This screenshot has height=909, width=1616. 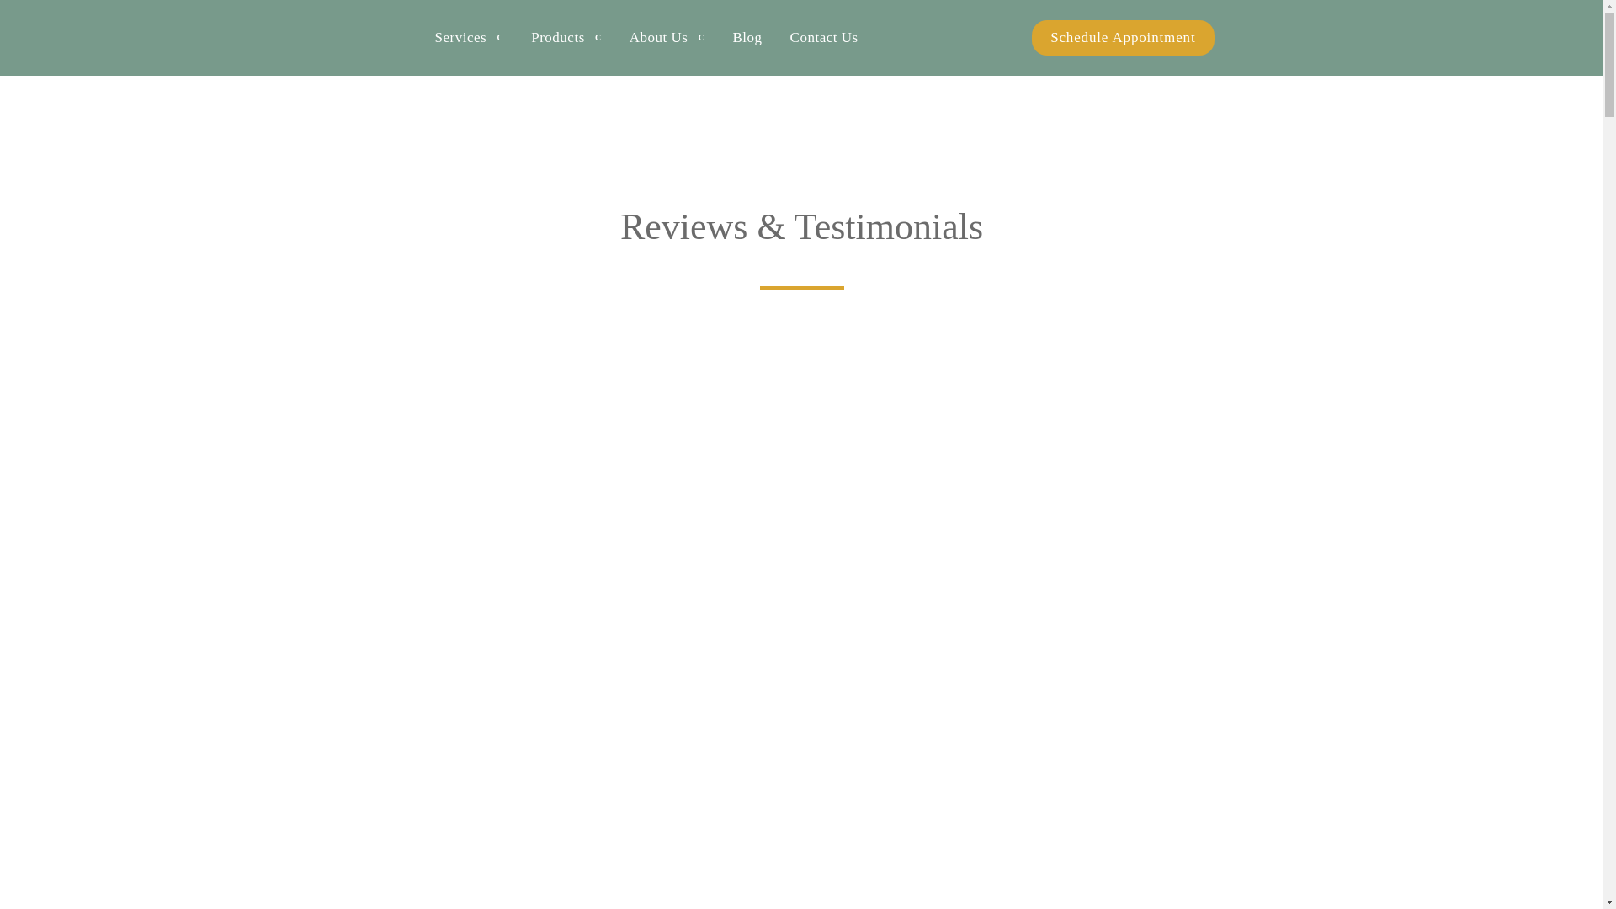 What do you see at coordinates (1123, 37) in the screenshot?
I see `Schedule Appointment` at bounding box center [1123, 37].